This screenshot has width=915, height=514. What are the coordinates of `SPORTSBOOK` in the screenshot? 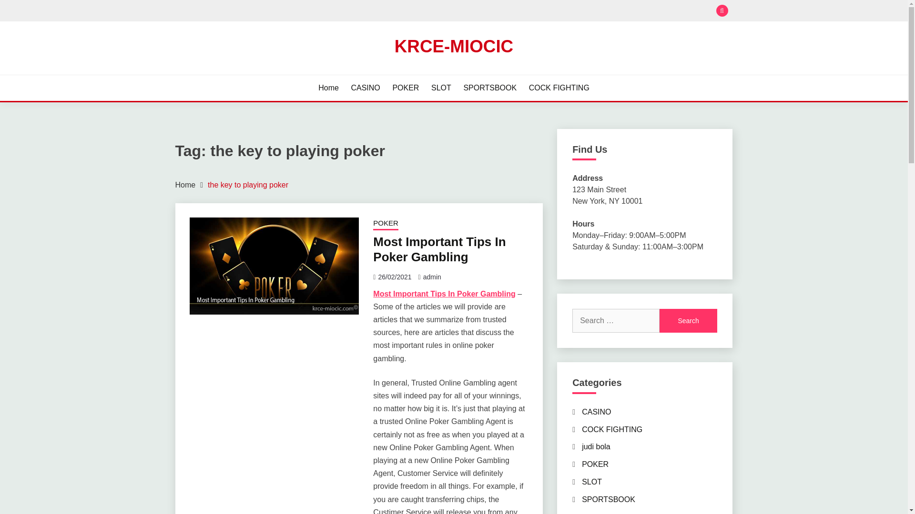 It's located at (608, 500).